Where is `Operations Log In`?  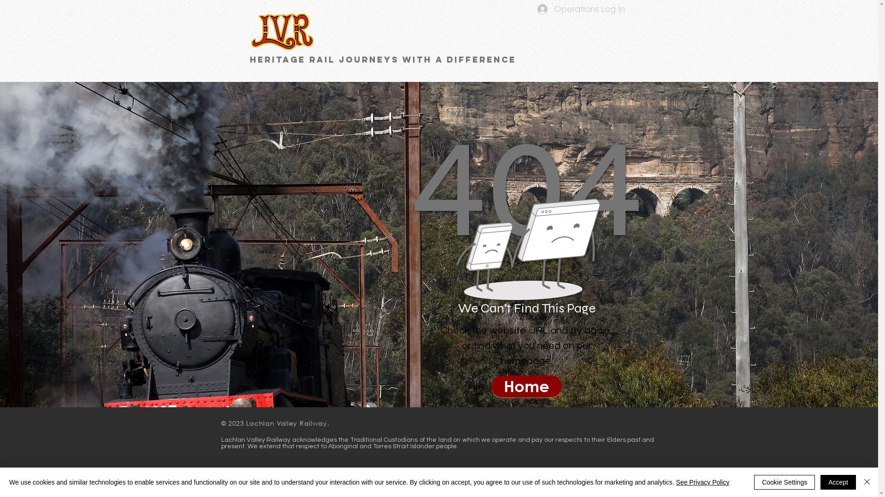 Operations Log In is located at coordinates (581, 9).